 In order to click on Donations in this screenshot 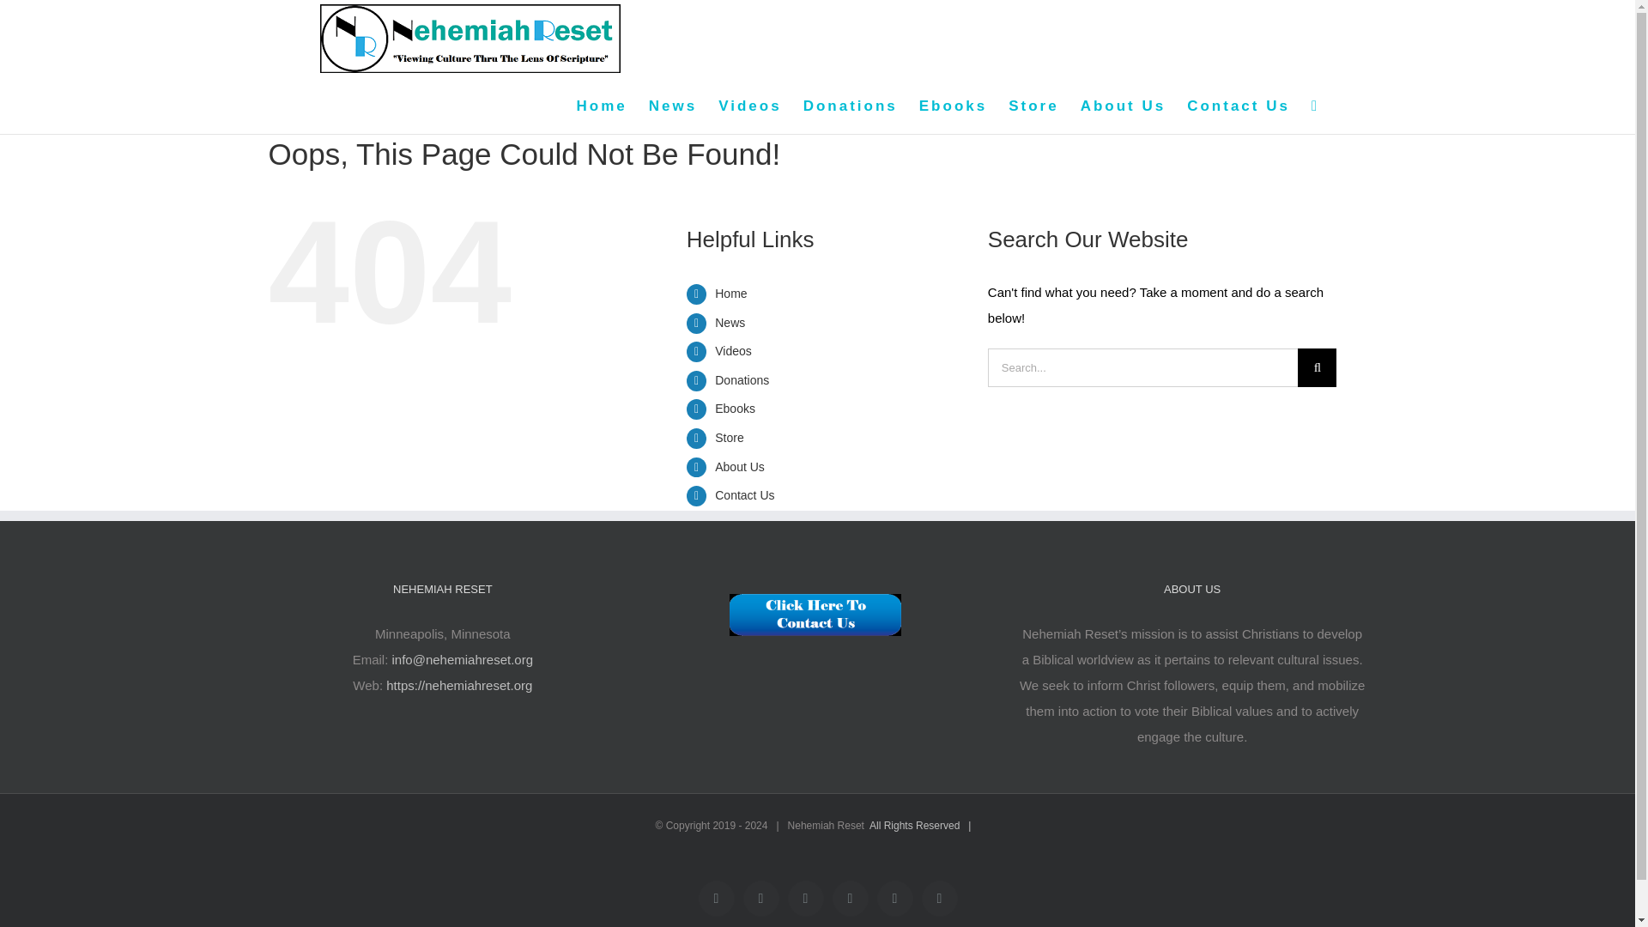, I will do `click(742, 380)`.